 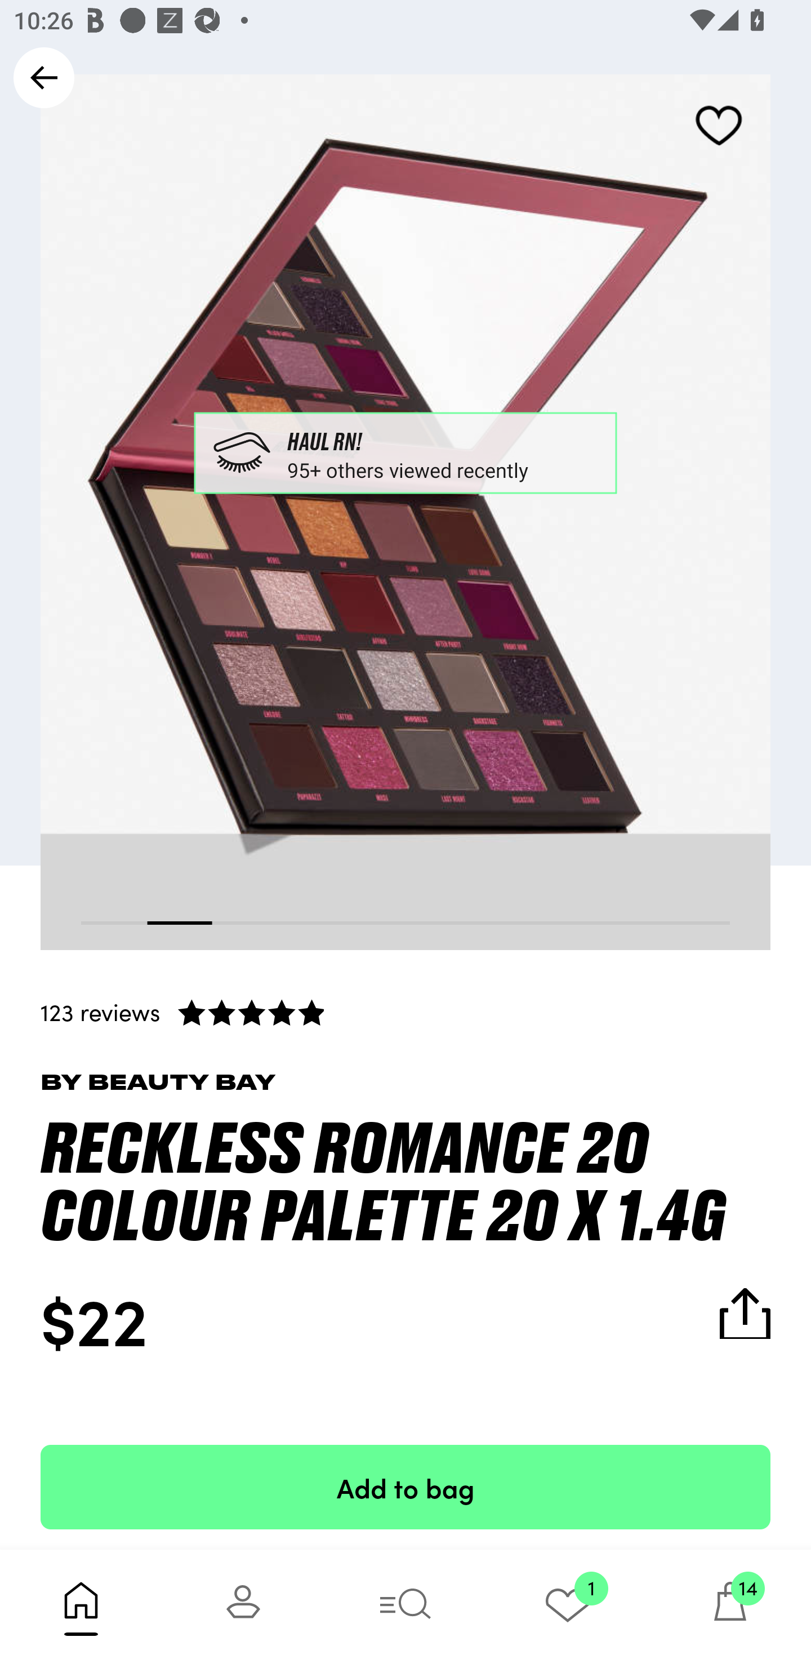 What do you see at coordinates (568, 1608) in the screenshot?
I see `1` at bounding box center [568, 1608].